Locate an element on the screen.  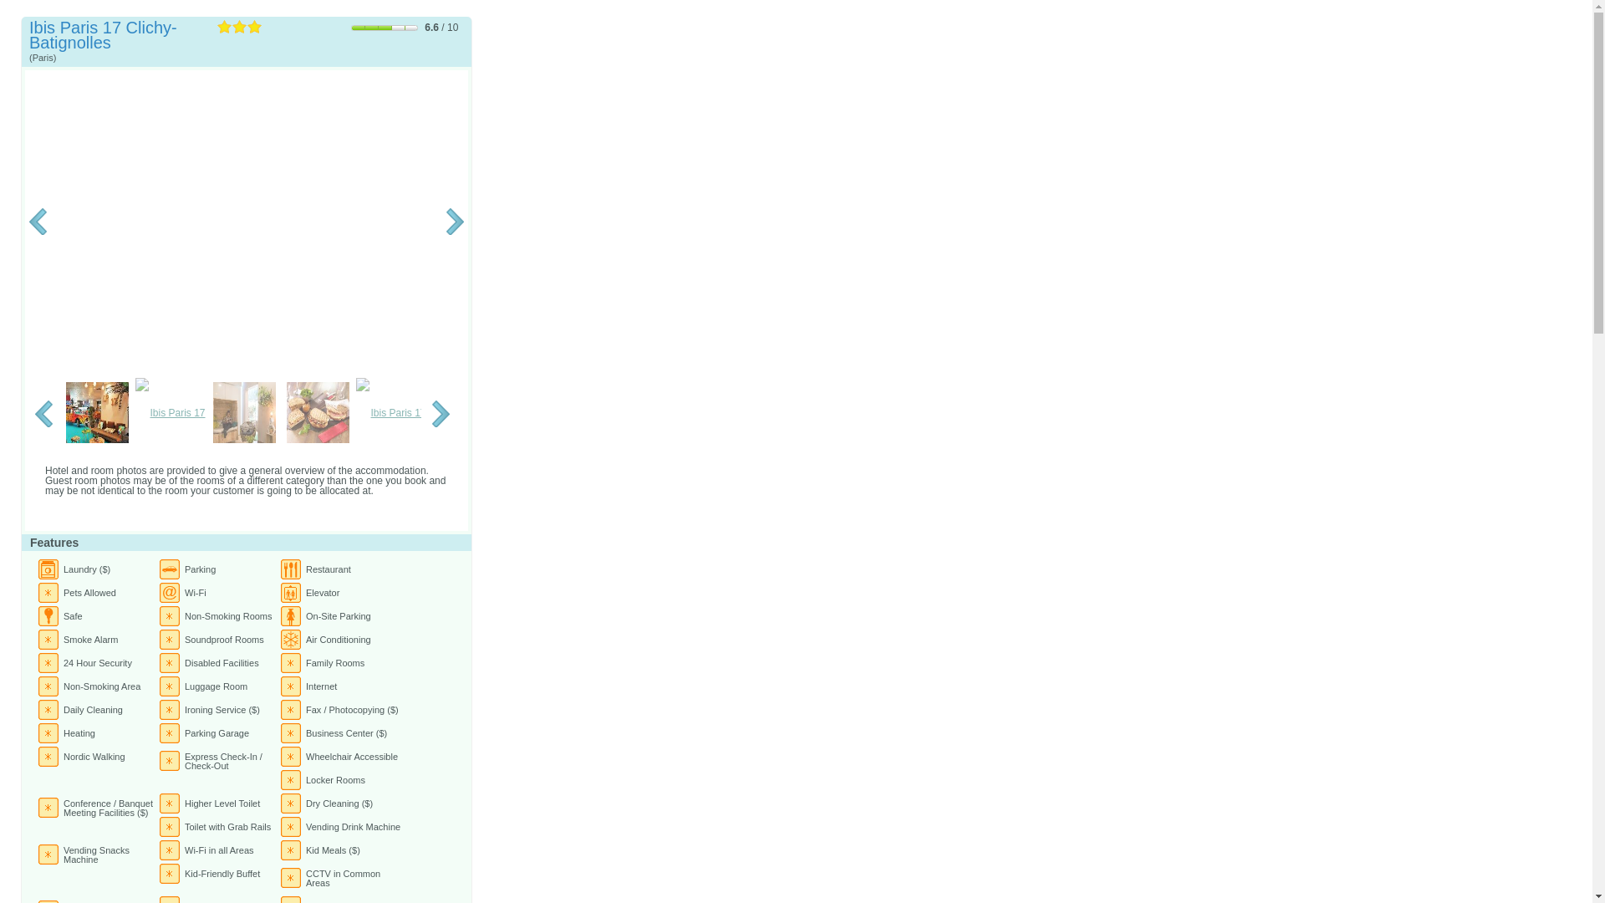
3.0 stars is located at coordinates (239, 26).